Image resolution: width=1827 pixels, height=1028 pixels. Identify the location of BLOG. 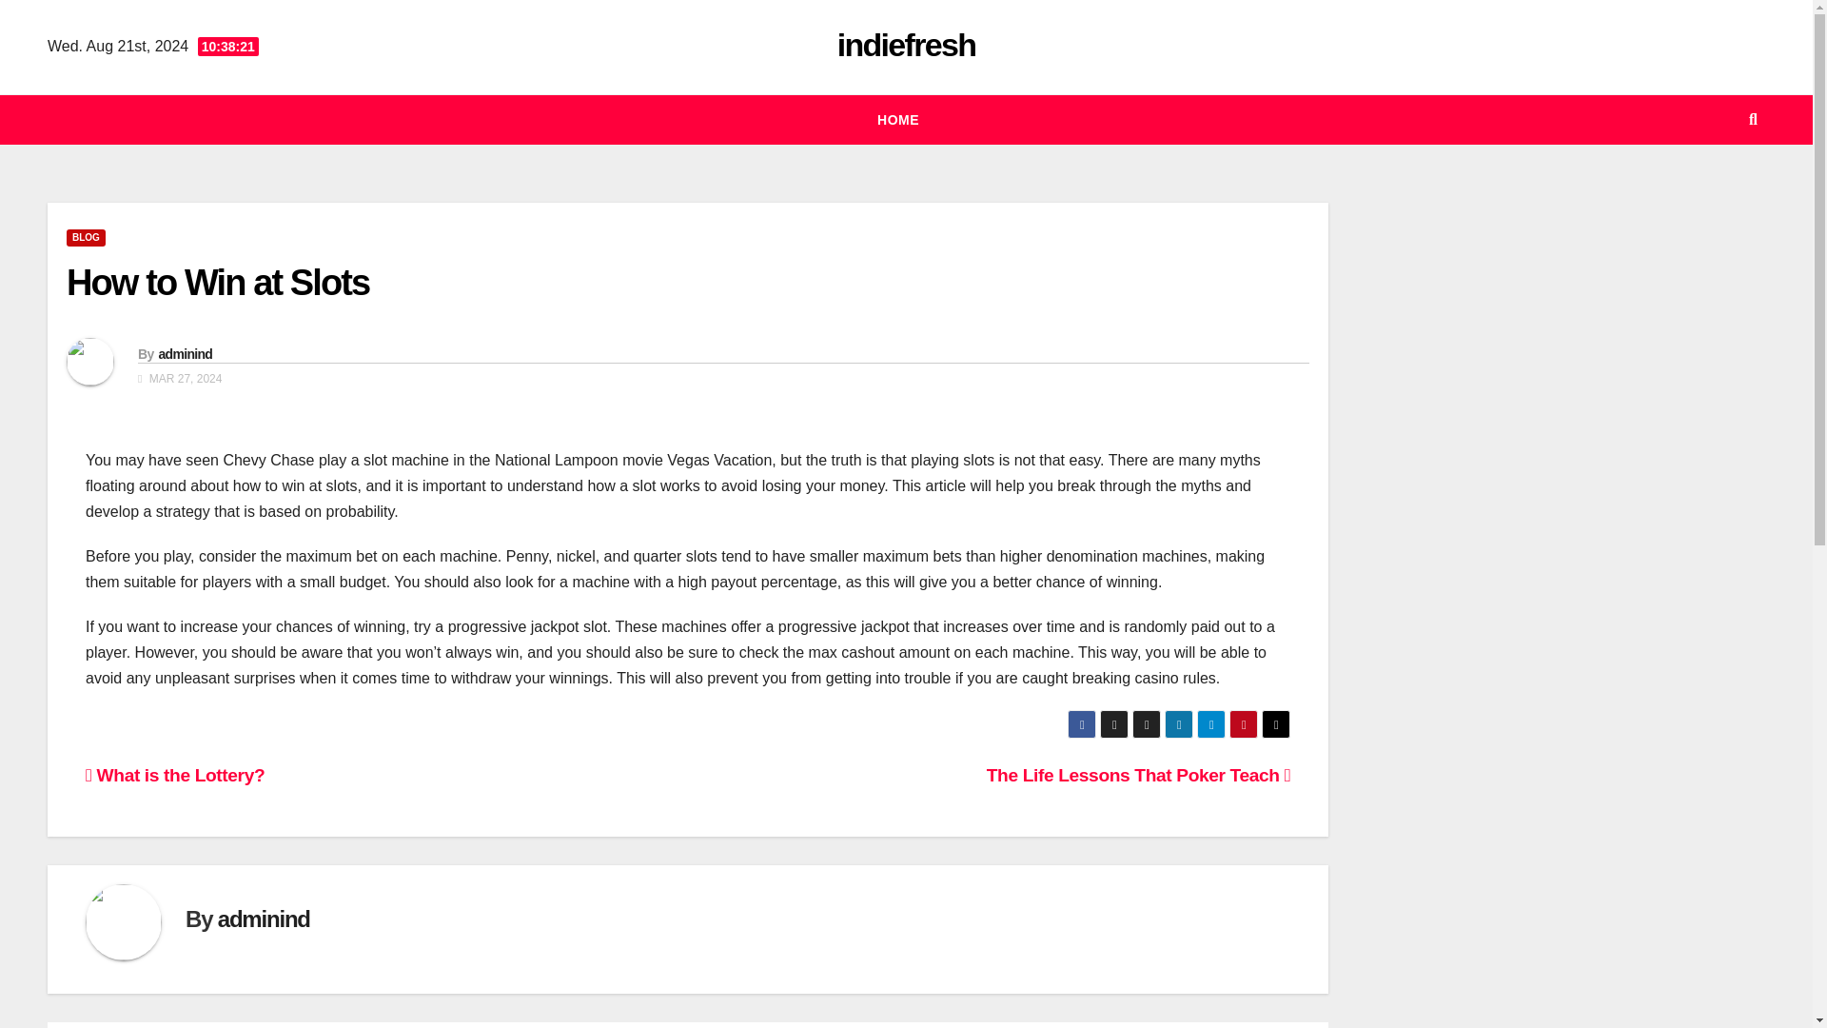
(86, 238).